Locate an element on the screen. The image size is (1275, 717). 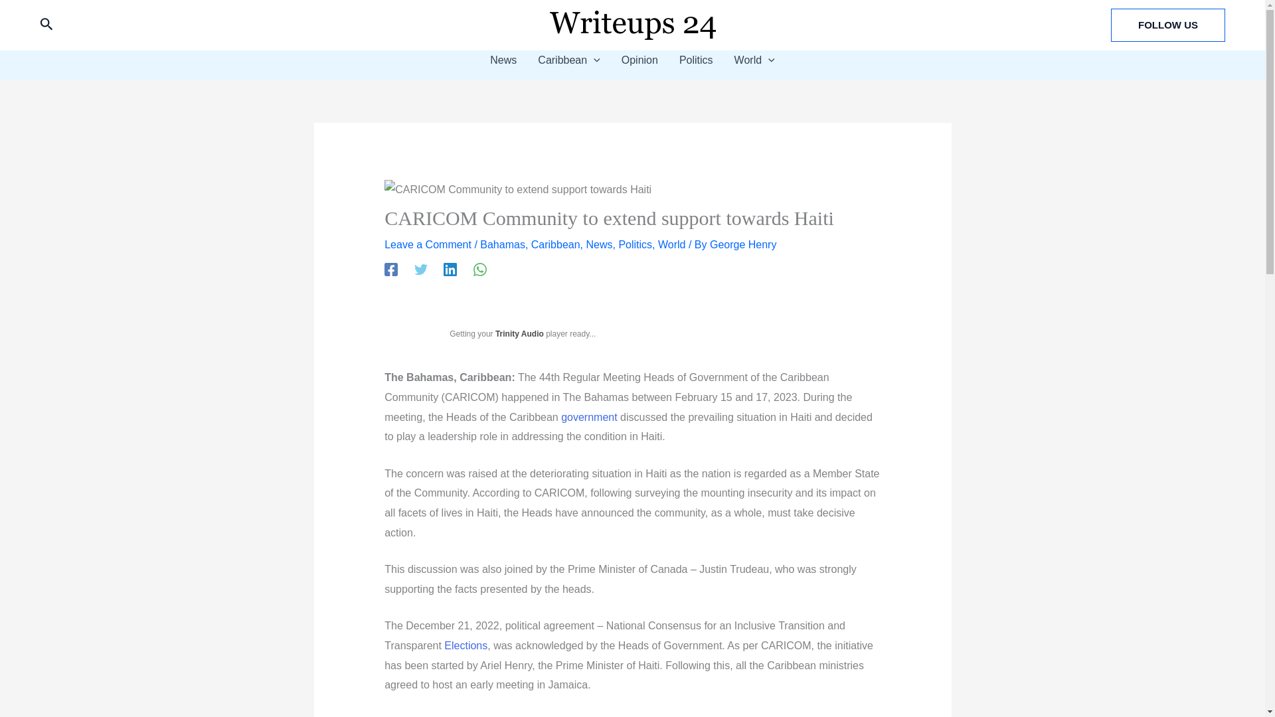
Caribbean is located at coordinates (568, 60).